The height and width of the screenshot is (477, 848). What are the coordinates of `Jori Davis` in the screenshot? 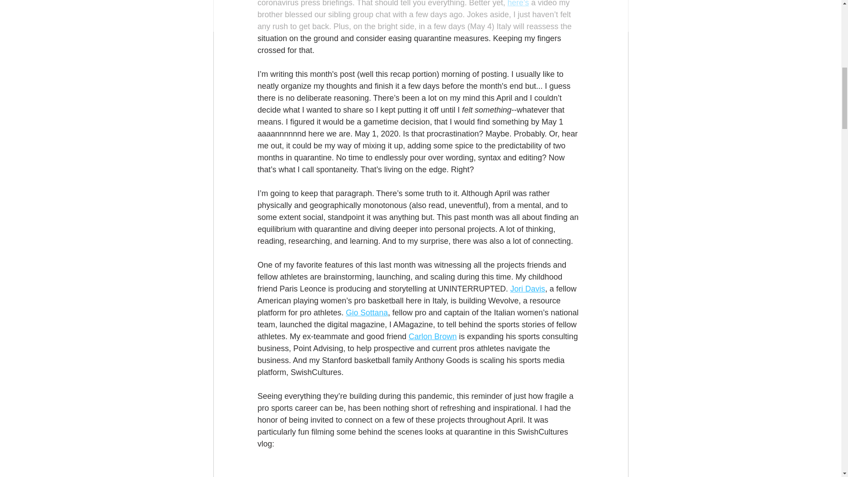 It's located at (527, 289).